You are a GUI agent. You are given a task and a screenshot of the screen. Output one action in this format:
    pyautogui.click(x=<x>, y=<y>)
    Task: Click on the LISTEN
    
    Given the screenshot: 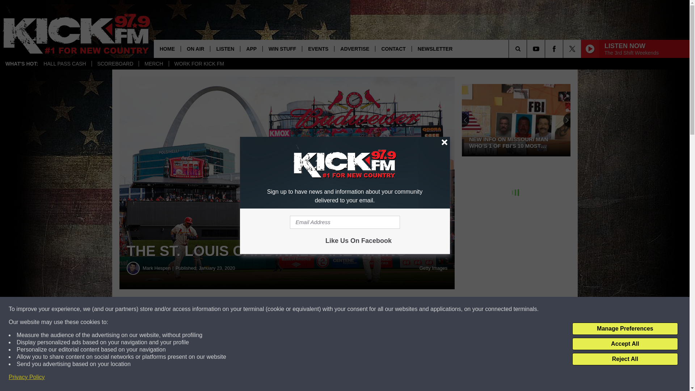 What is the action you would take?
    pyautogui.click(x=224, y=49)
    